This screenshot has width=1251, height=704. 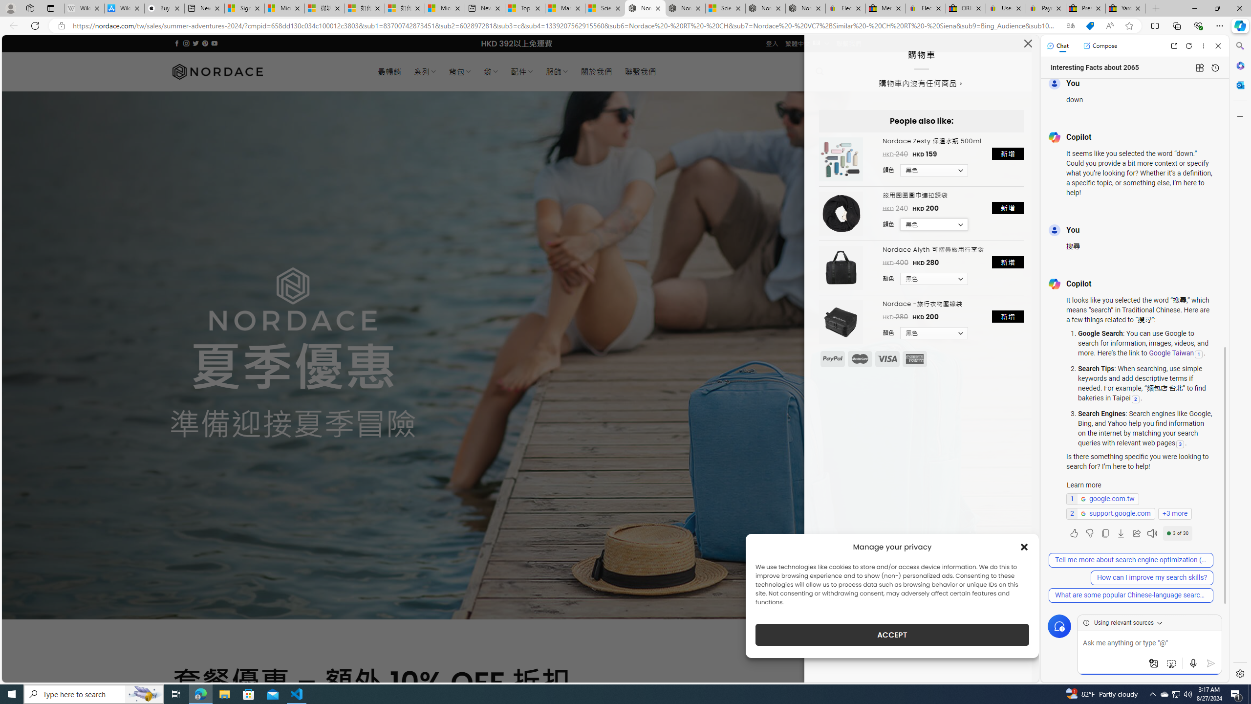 What do you see at coordinates (1027, 43) in the screenshot?
I see `Class: feather feather-x` at bounding box center [1027, 43].